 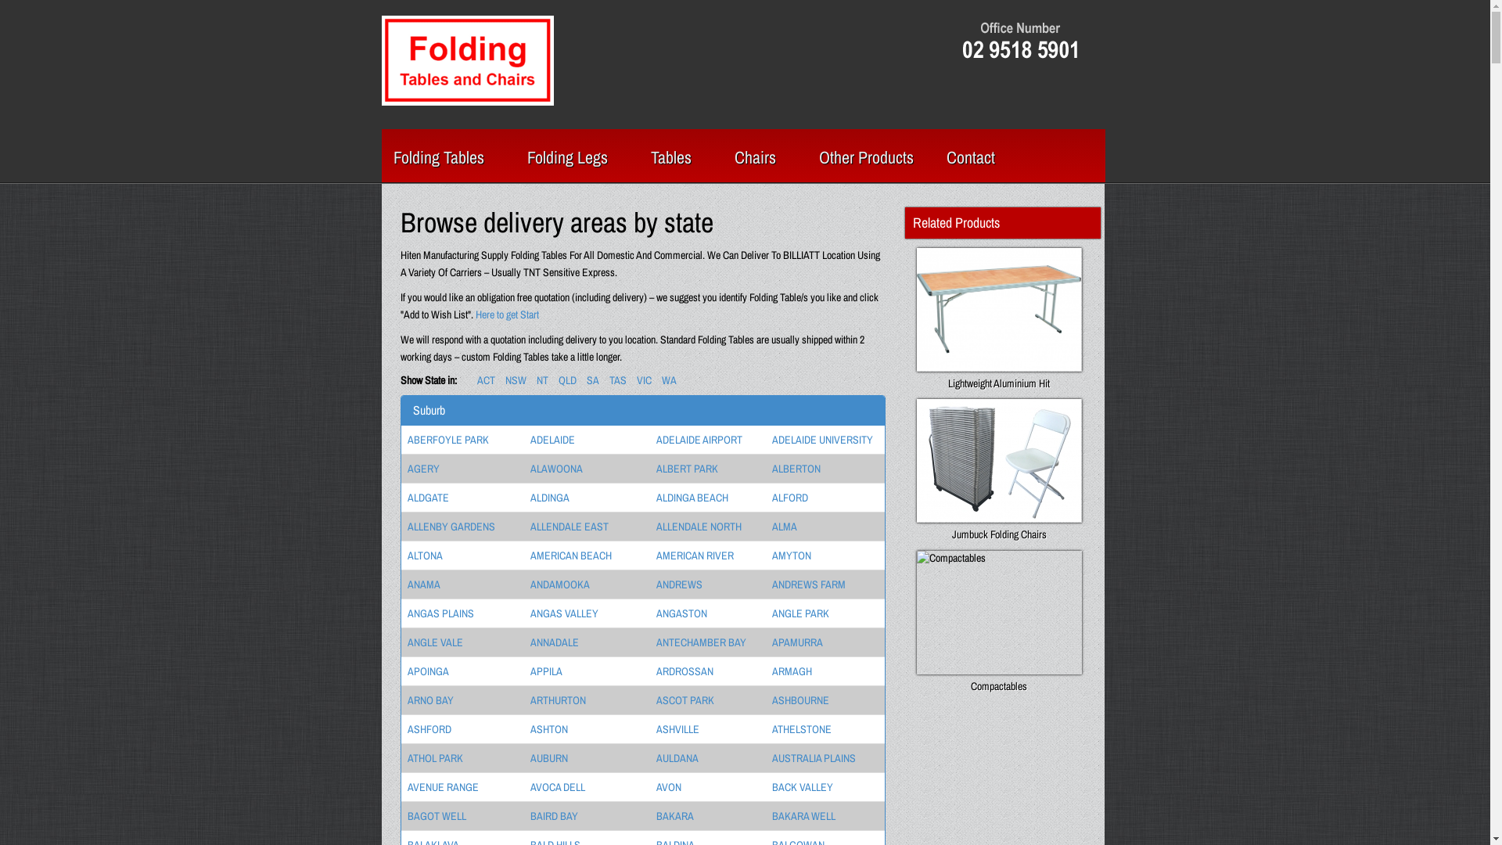 I want to click on ANGLE VALE, so click(x=435, y=642).